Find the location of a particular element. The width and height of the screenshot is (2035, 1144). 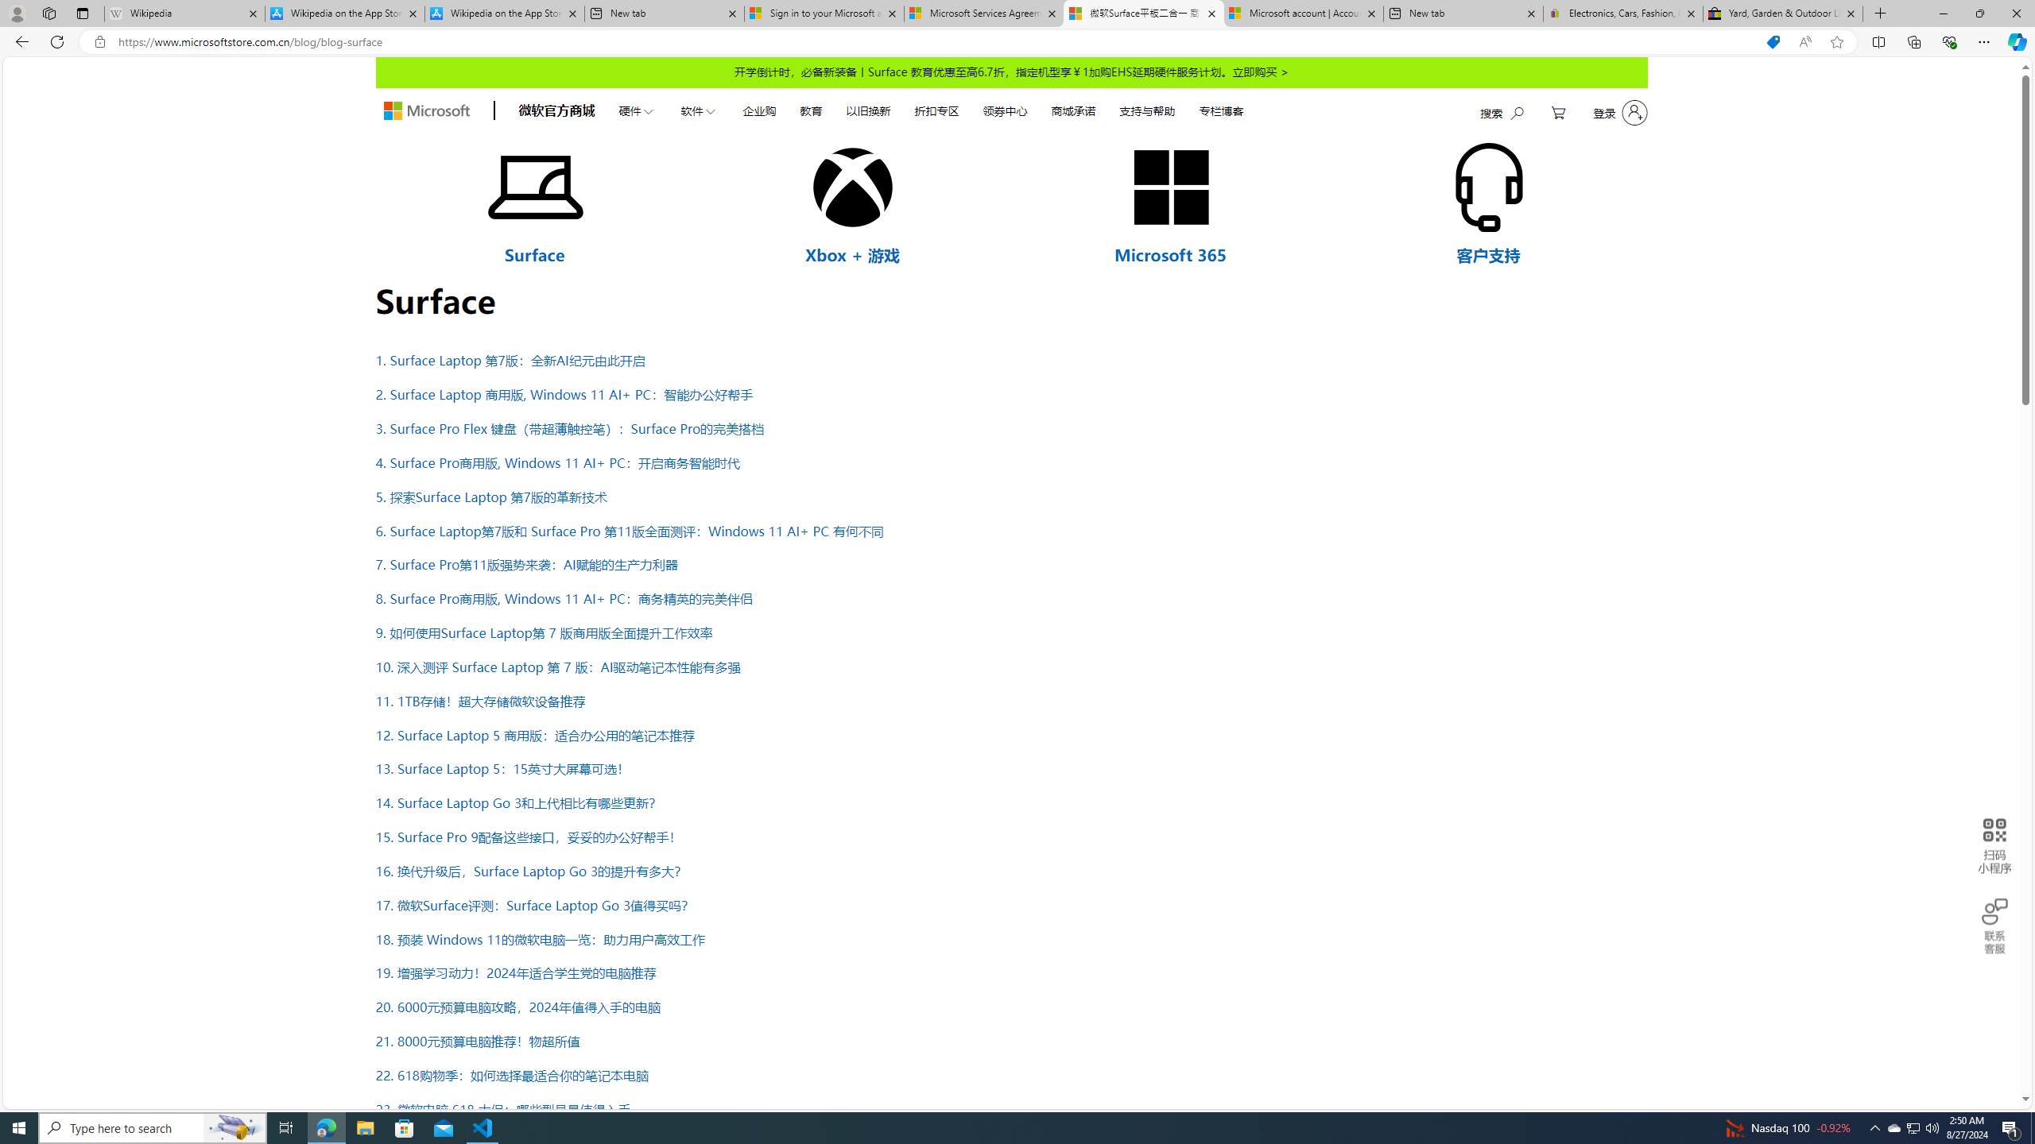

Close tab is located at coordinates (1851, 13).